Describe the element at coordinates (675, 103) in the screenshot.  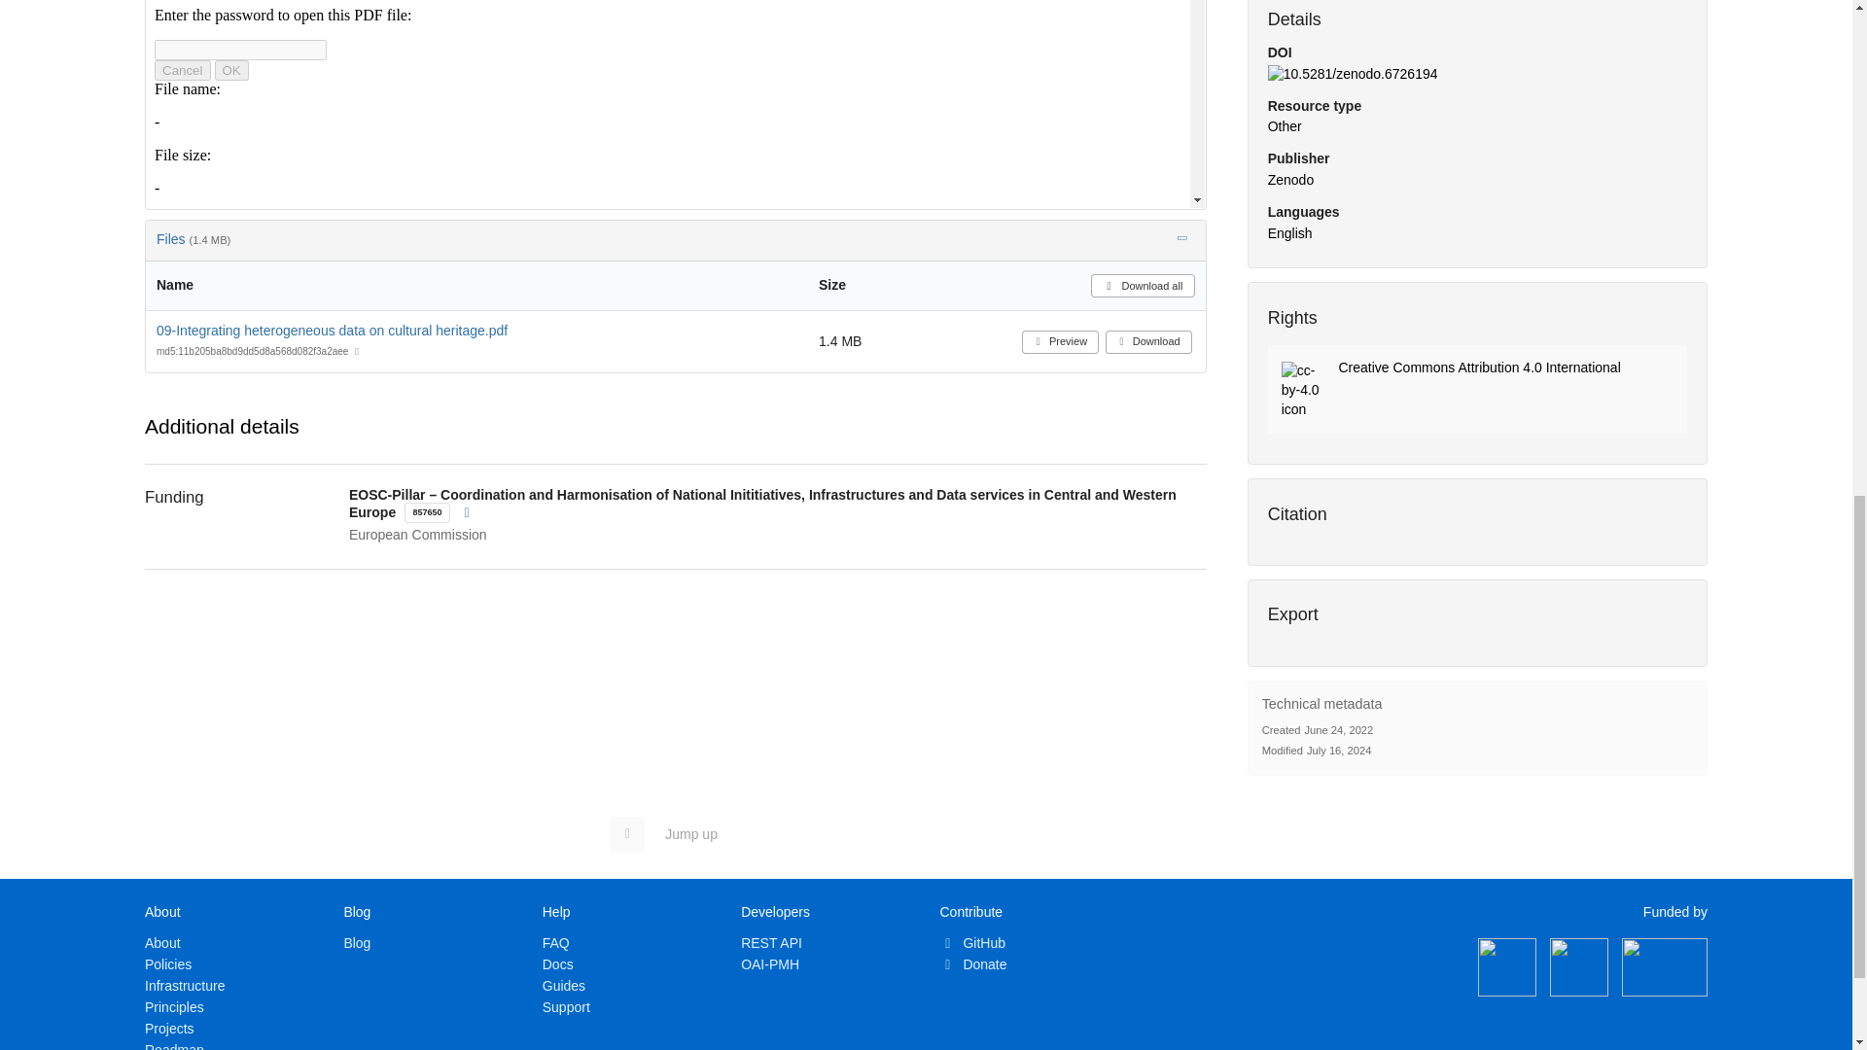
I see `Preview` at that location.